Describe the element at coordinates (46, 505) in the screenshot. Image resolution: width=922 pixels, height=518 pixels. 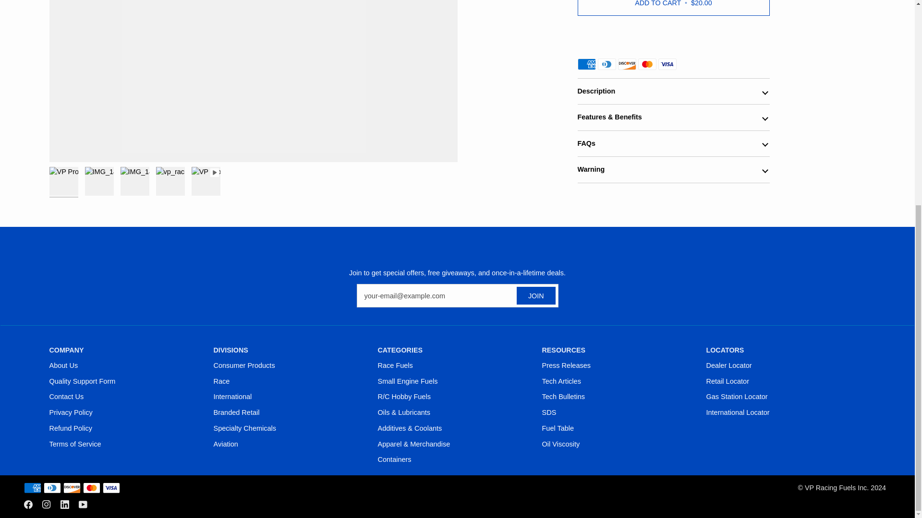
I see `Instagram` at that location.